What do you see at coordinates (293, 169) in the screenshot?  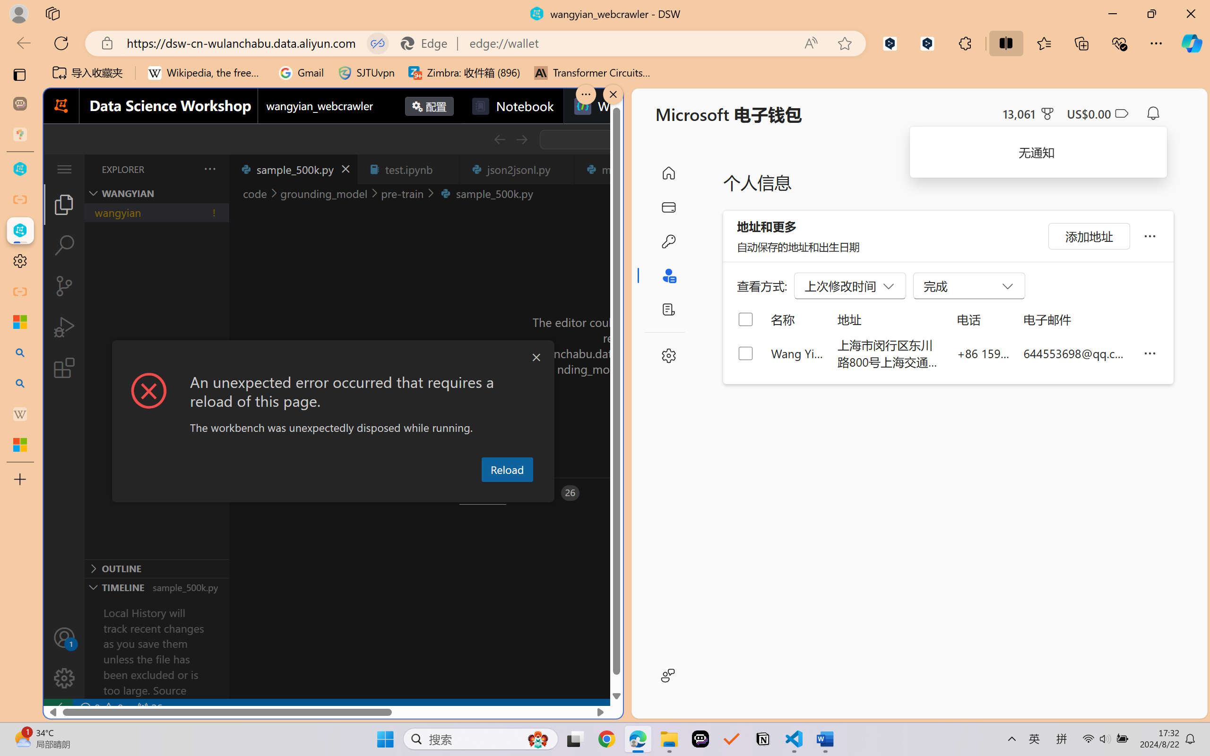 I see `sample_500k.py` at bounding box center [293, 169].